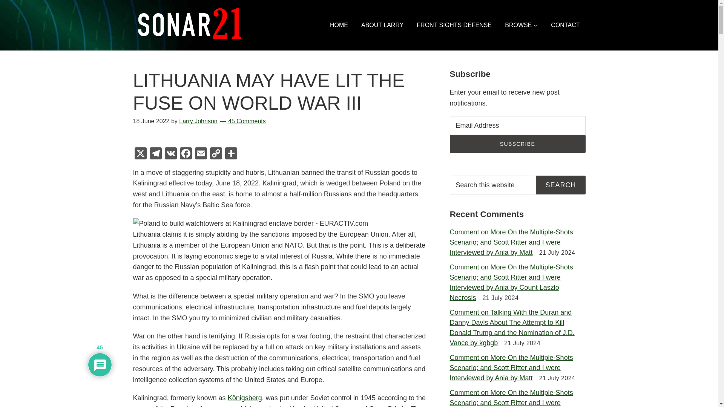 The image size is (724, 407). What do you see at coordinates (198, 121) in the screenshot?
I see `Larry Johnson` at bounding box center [198, 121].